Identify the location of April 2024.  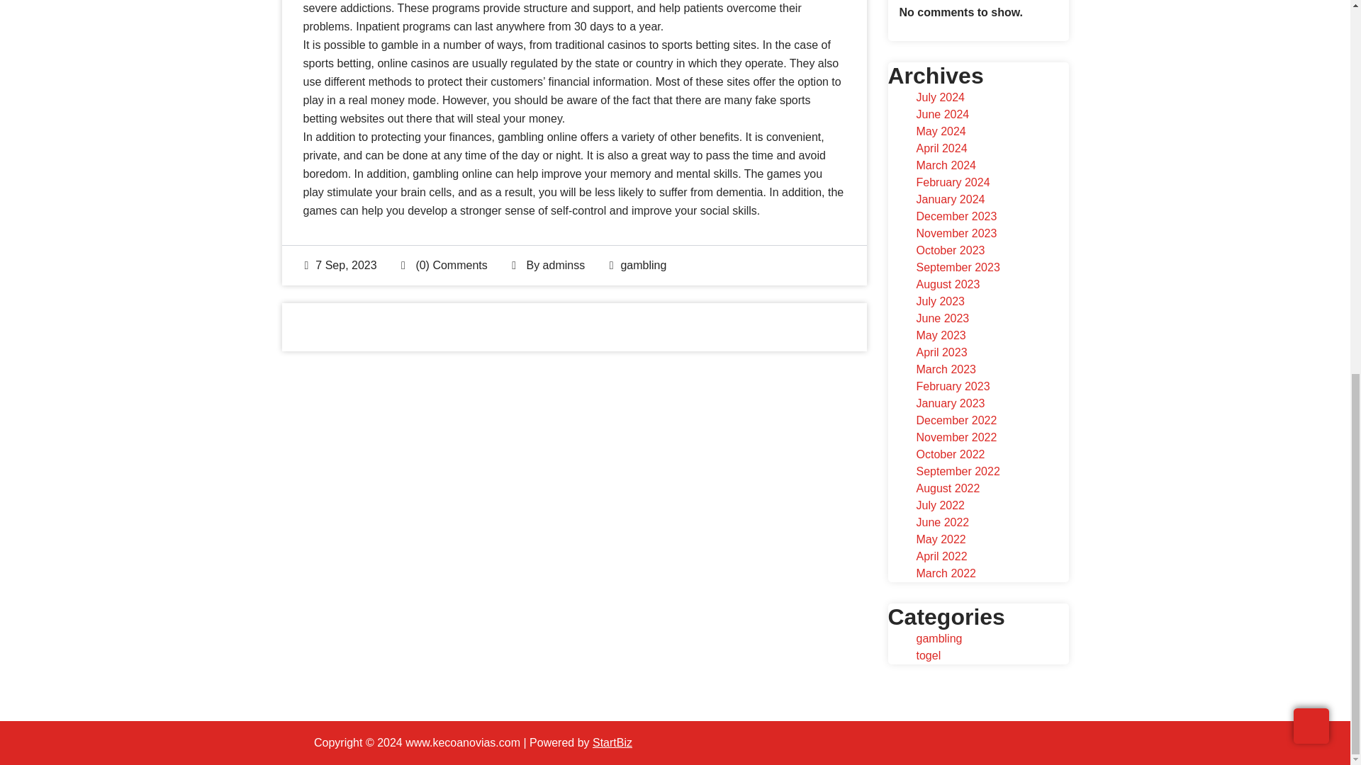
(941, 148).